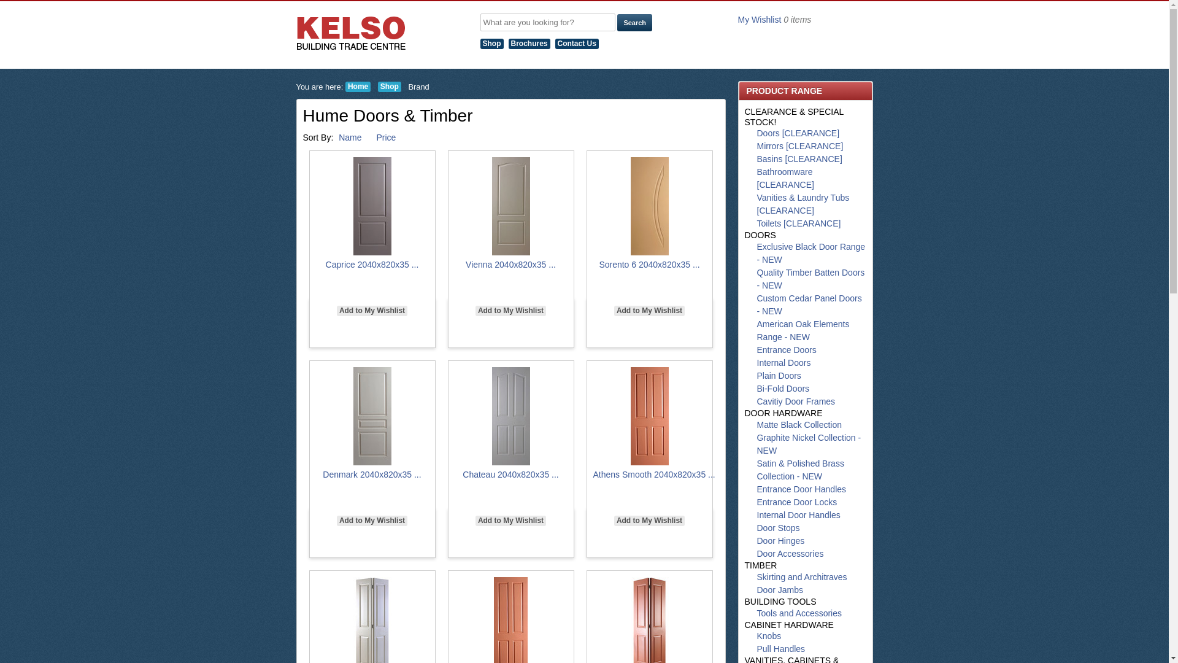 This screenshot has height=663, width=1178. What do you see at coordinates (800, 146) in the screenshot?
I see `Mirrors [CLEARANCE]` at bounding box center [800, 146].